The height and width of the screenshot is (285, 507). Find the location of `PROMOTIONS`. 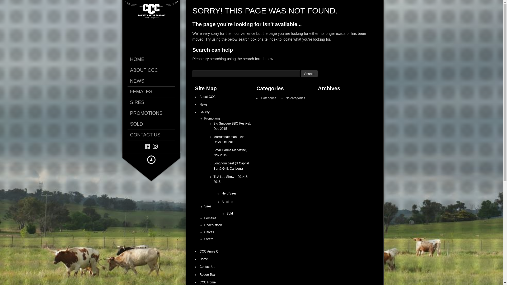

PROMOTIONS is located at coordinates (154, 113).